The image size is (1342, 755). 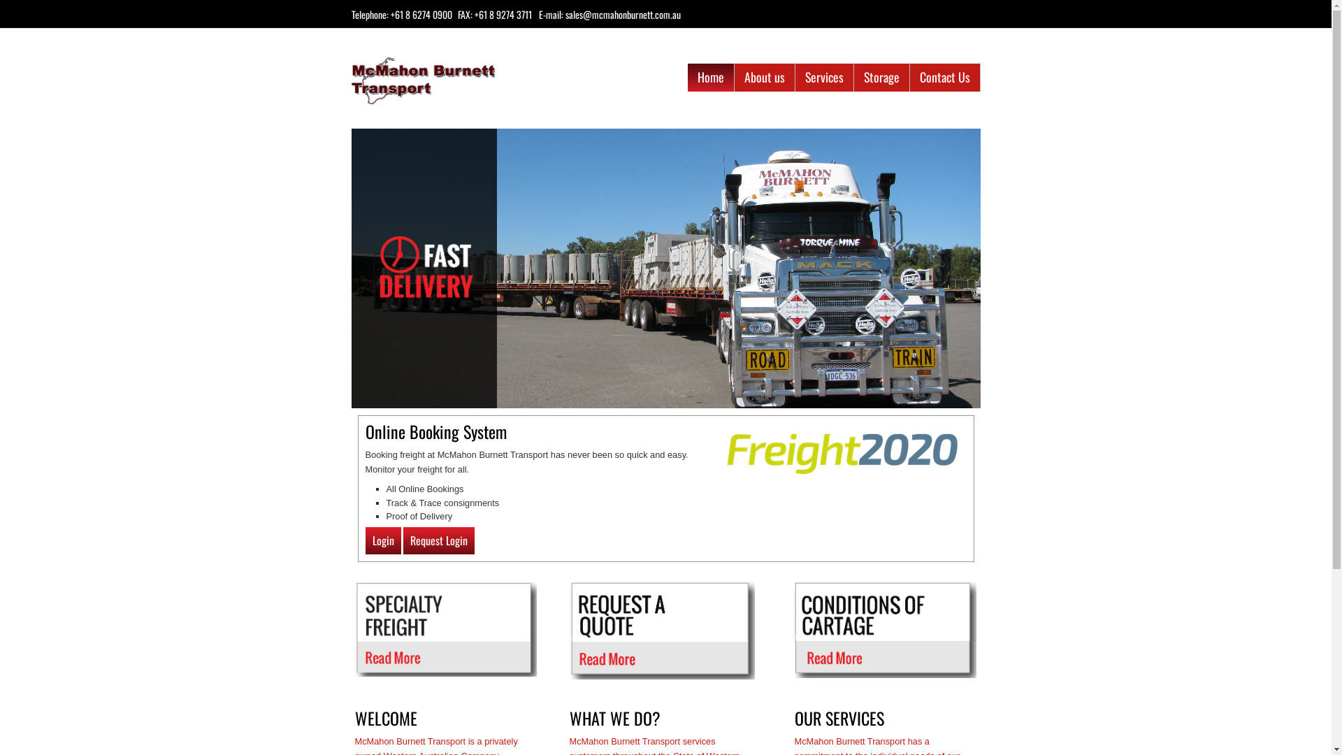 What do you see at coordinates (383, 541) in the screenshot?
I see `Login` at bounding box center [383, 541].